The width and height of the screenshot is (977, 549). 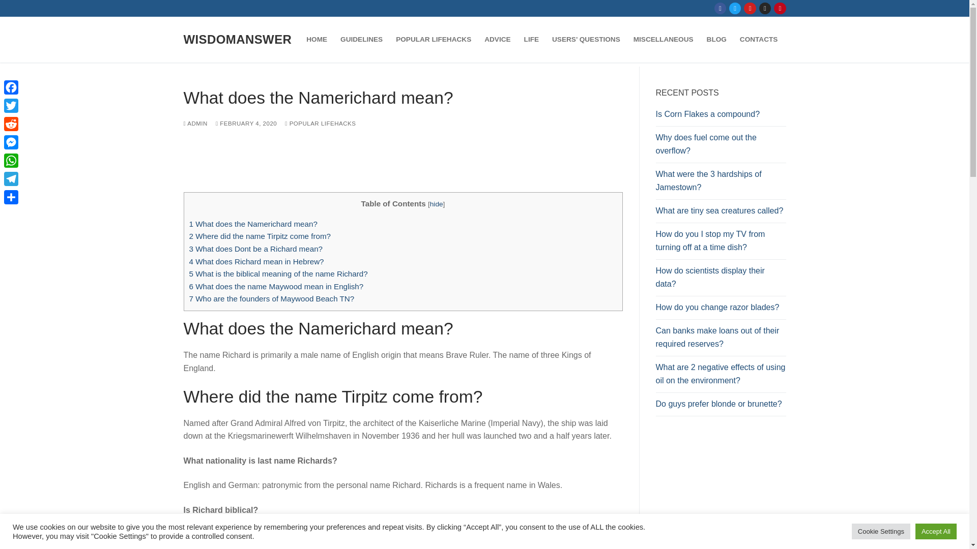 What do you see at coordinates (750, 8) in the screenshot?
I see `Youtube` at bounding box center [750, 8].